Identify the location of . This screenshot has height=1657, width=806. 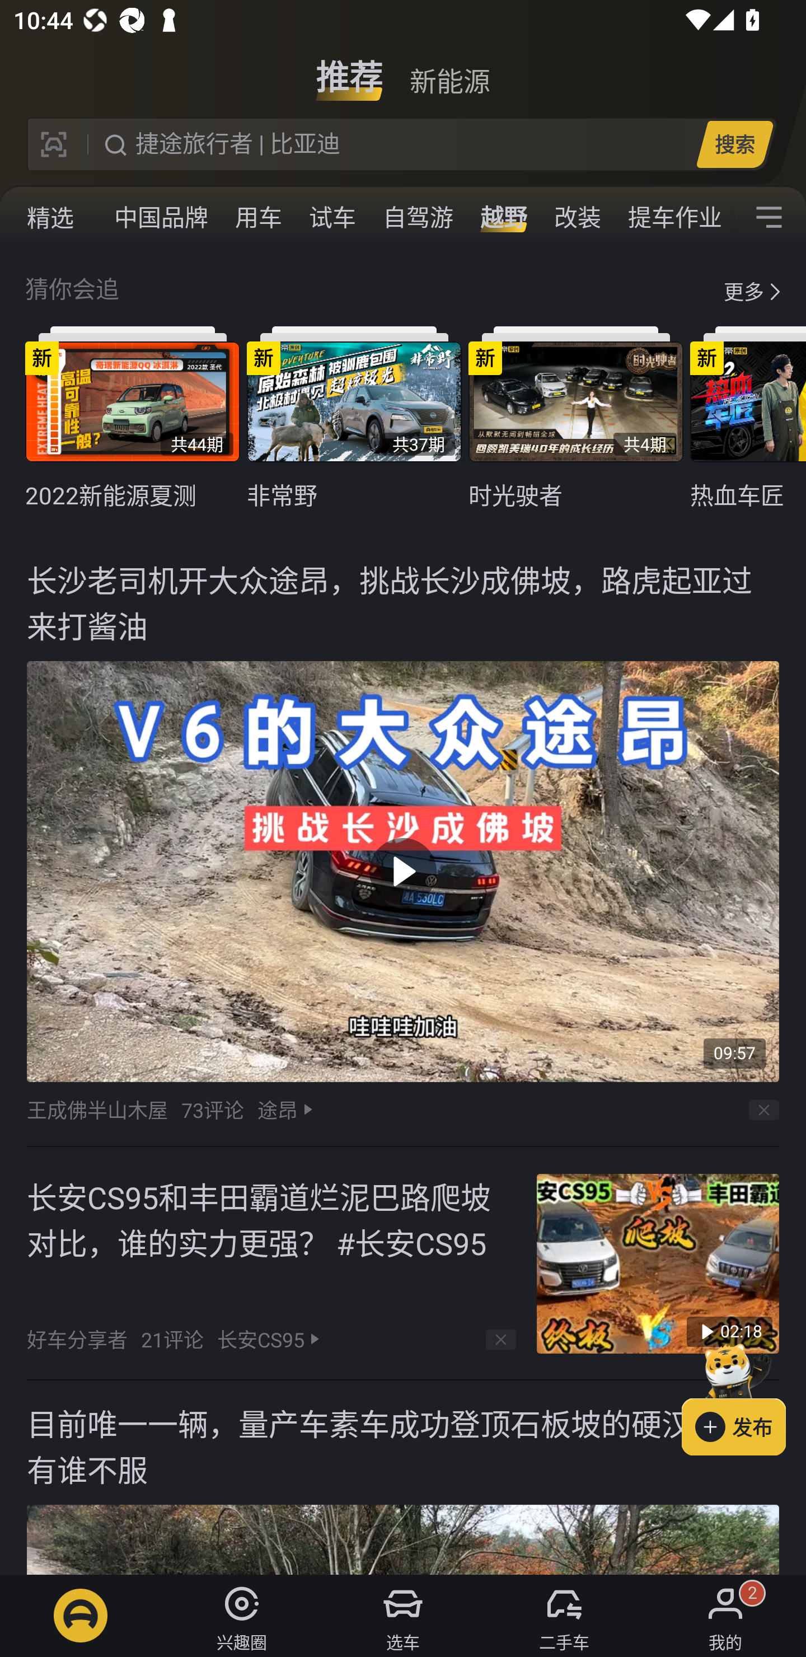
(769, 217).